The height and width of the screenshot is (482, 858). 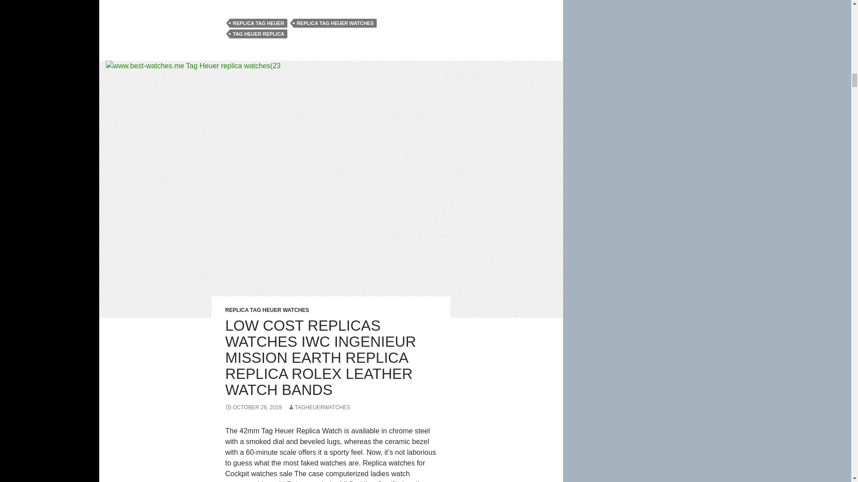 I want to click on REPLICA TAG HEUER, so click(x=258, y=23).